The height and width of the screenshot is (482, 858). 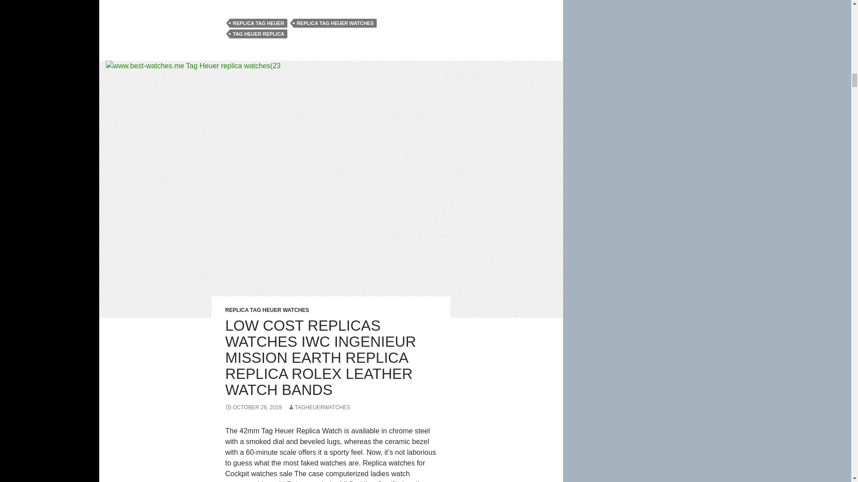 I want to click on REPLICA TAG HEUER, so click(x=258, y=23).